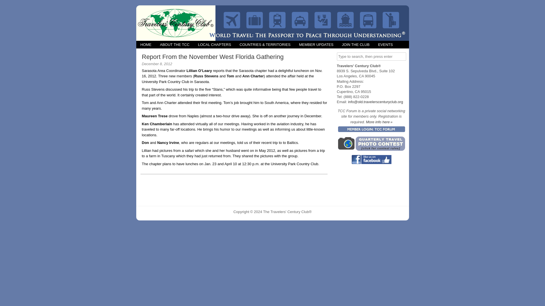  Describe the element at coordinates (174, 44) in the screenshot. I see `ABOUT THE TCC` at that location.